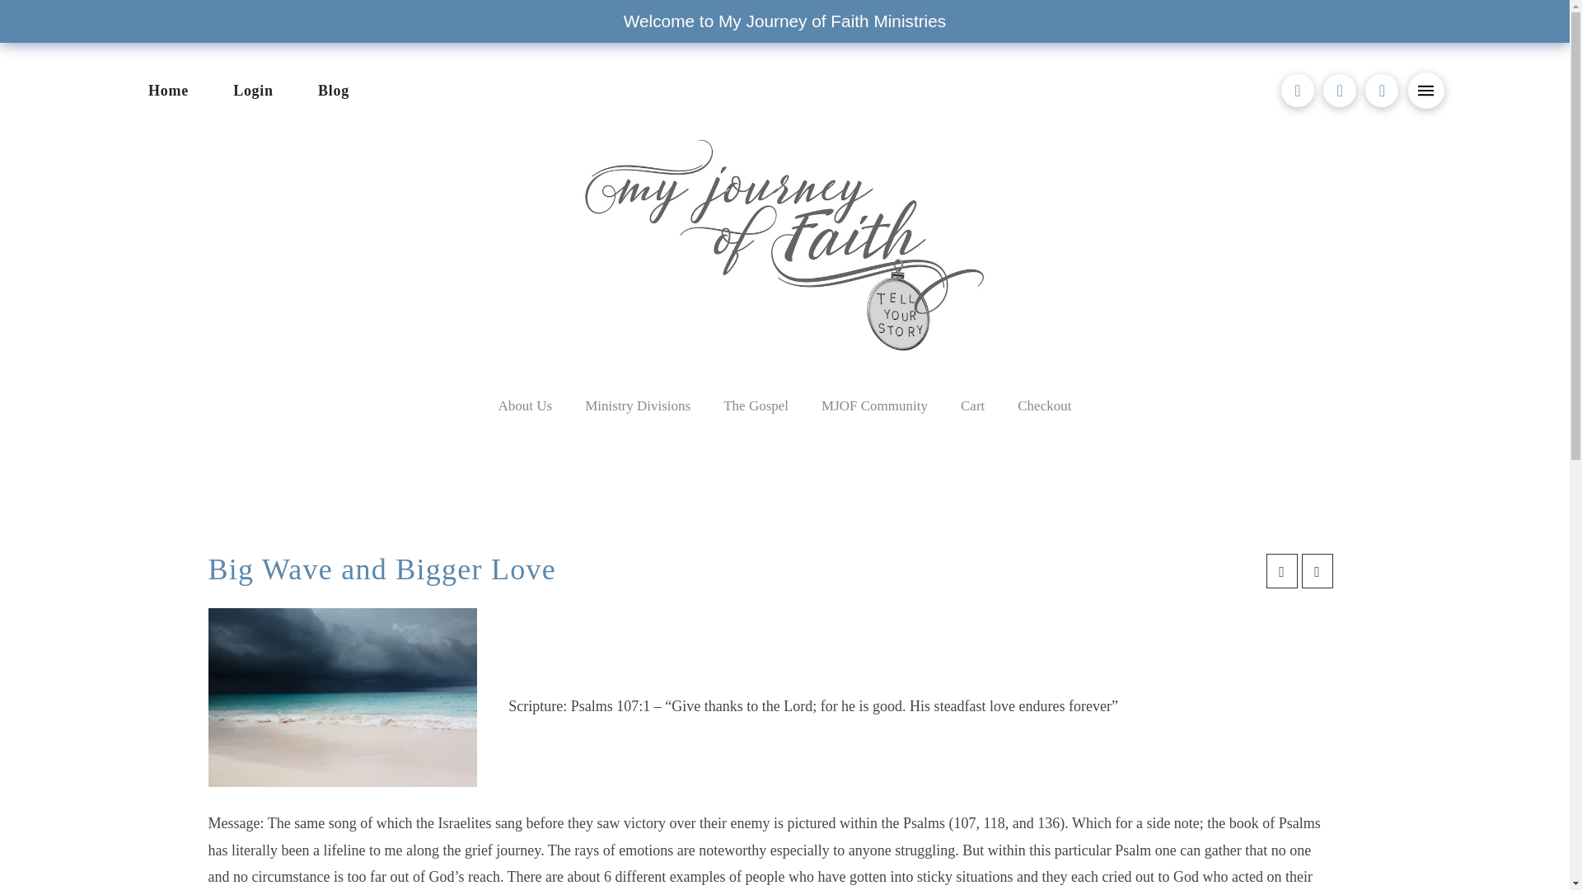  I want to click on Cart, so click(972, 405).